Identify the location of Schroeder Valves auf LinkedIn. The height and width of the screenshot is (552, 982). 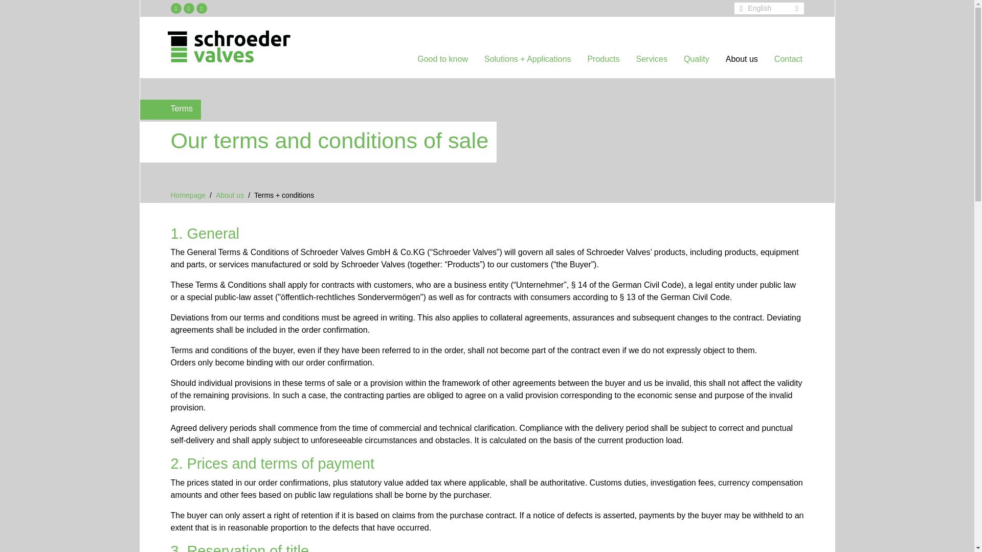
(176, 8).